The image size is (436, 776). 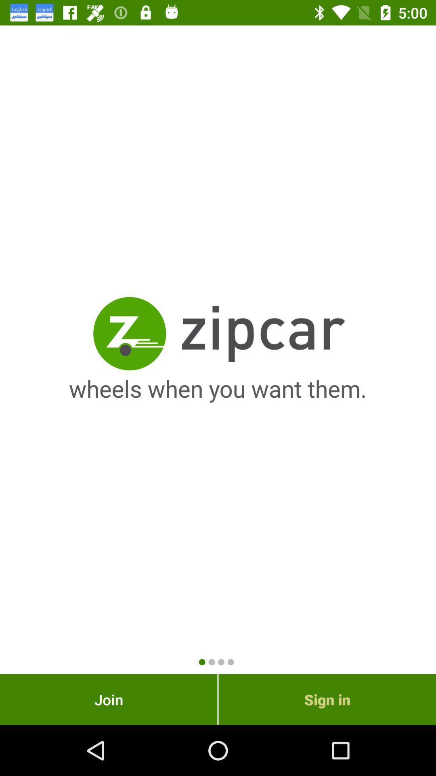 I want to click on jump until sign in, so click(x=327, y=699).